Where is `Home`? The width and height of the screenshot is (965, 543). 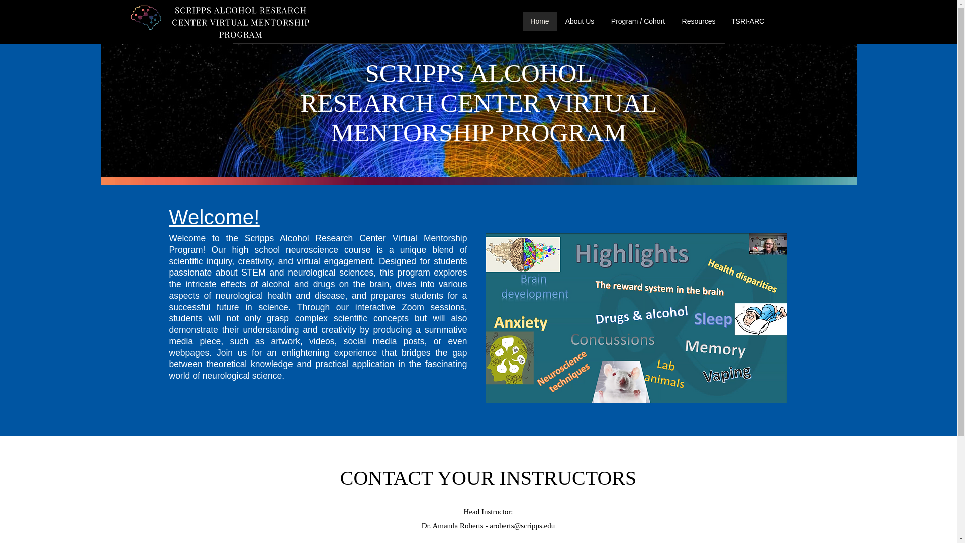
Home is located at coordinates (539, 21).